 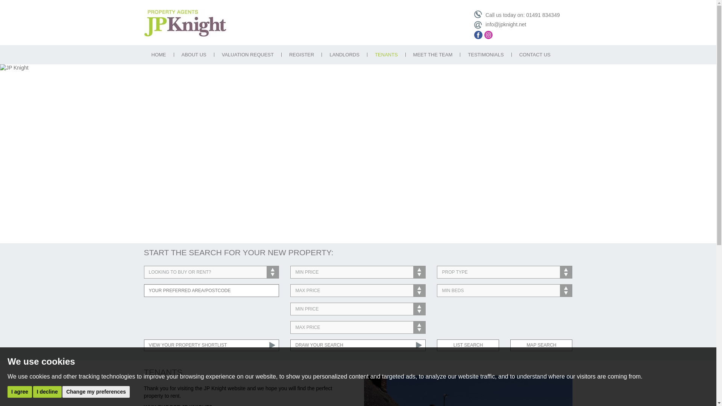 I want to click on MAP SEARCH, so click(x=541, y=345).